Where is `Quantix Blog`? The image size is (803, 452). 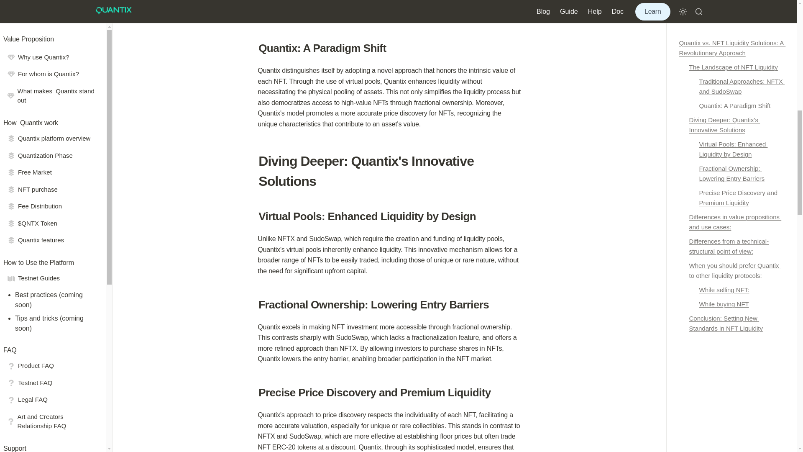
Quantix Blog is located at coordinates (51, 262).